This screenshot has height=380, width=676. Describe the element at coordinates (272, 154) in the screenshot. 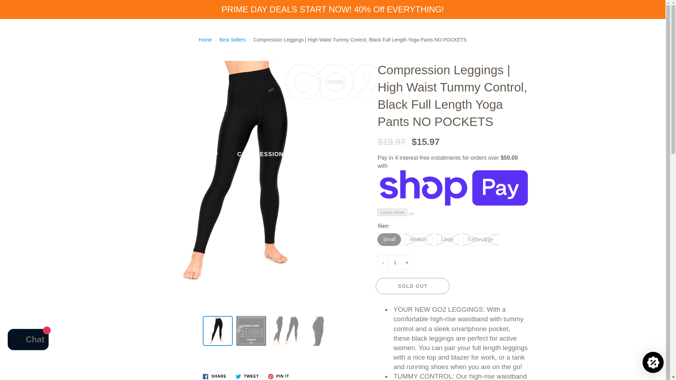

I see `COMPRESSION SOCKS` at that location.